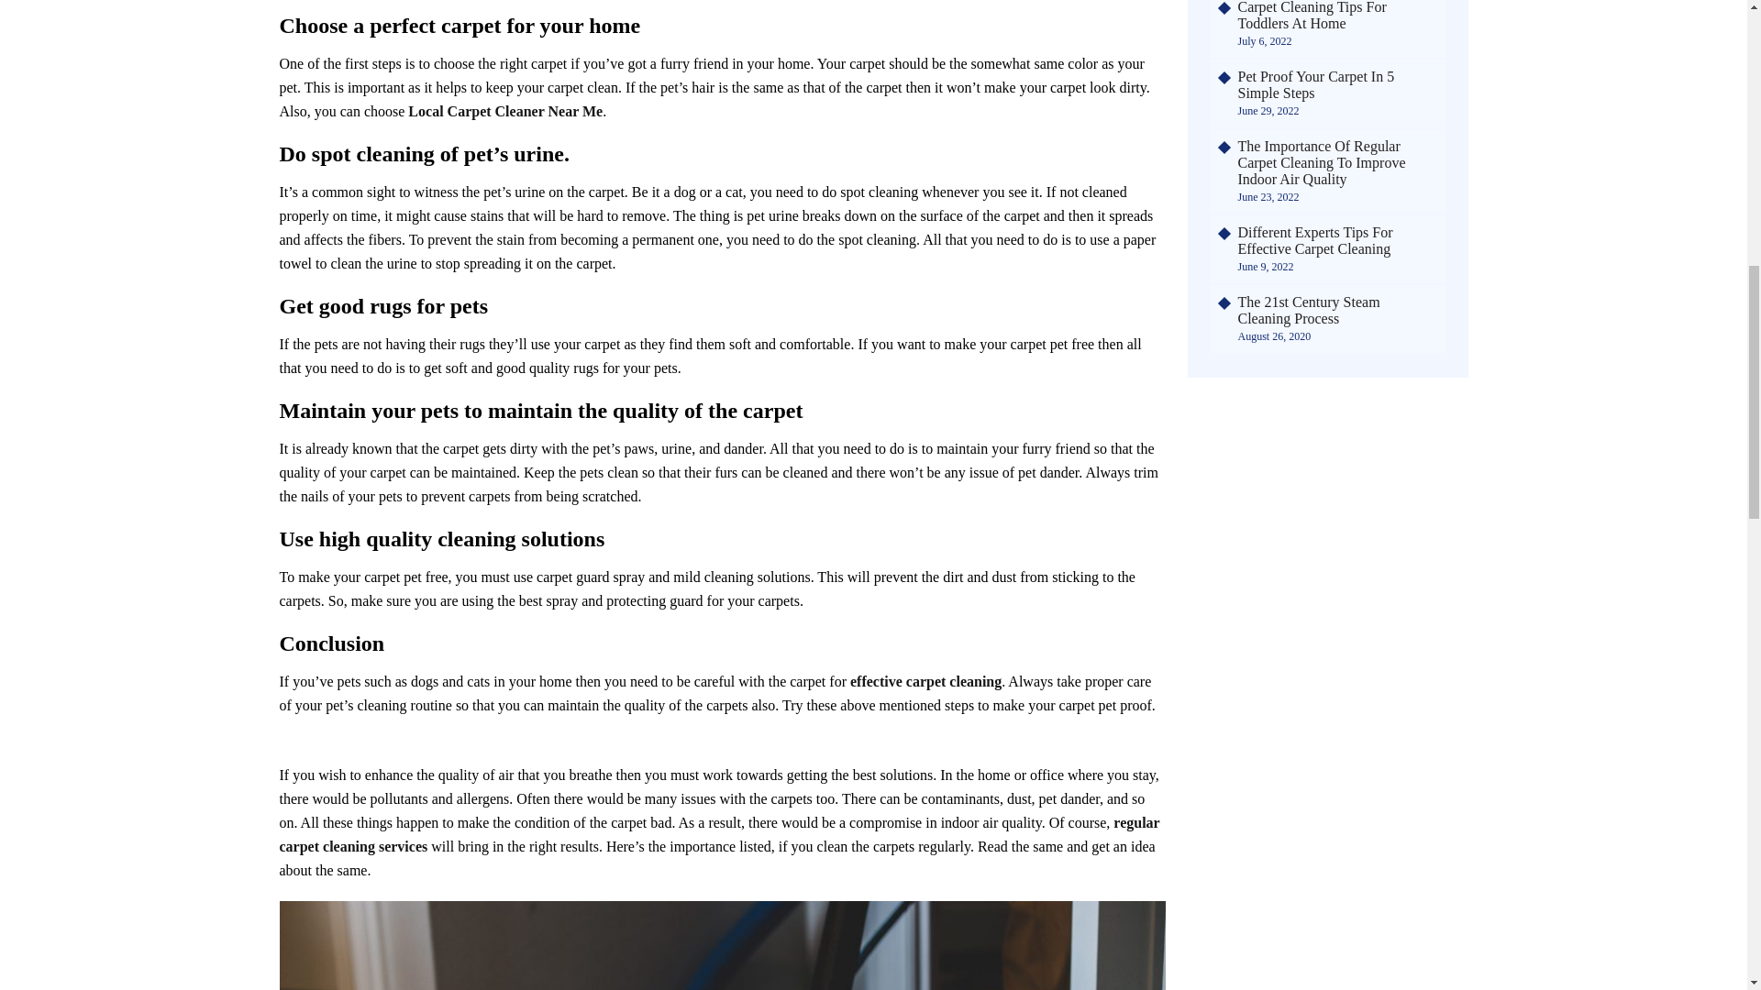 The width and height of the screenshot is (1761, 990). What do you see at coordinates (1337, 84) in the screenshot?
I see `Pet Proof Your Carpet In 5 Simple Steps` at bounding box center [1337, 84].